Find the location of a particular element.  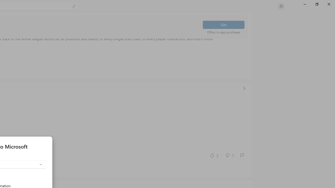

No, this was not helpful. 1 votes. is located at coordinates (229, 155).